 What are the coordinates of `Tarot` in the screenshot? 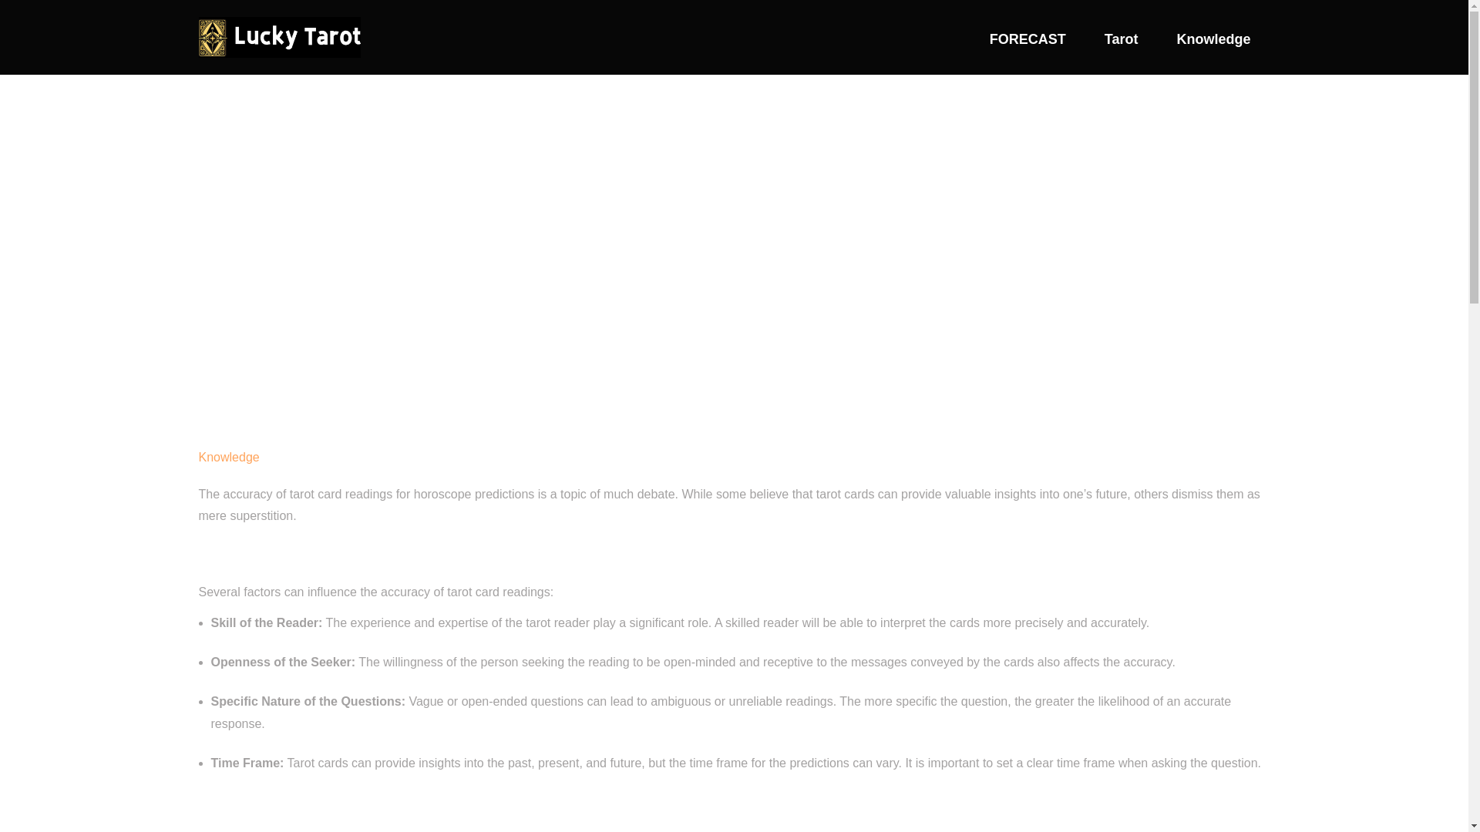 It's located at (1121, 45).